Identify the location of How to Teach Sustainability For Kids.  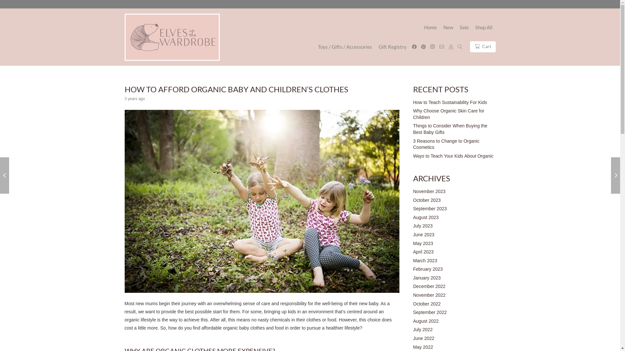
(450, 102).